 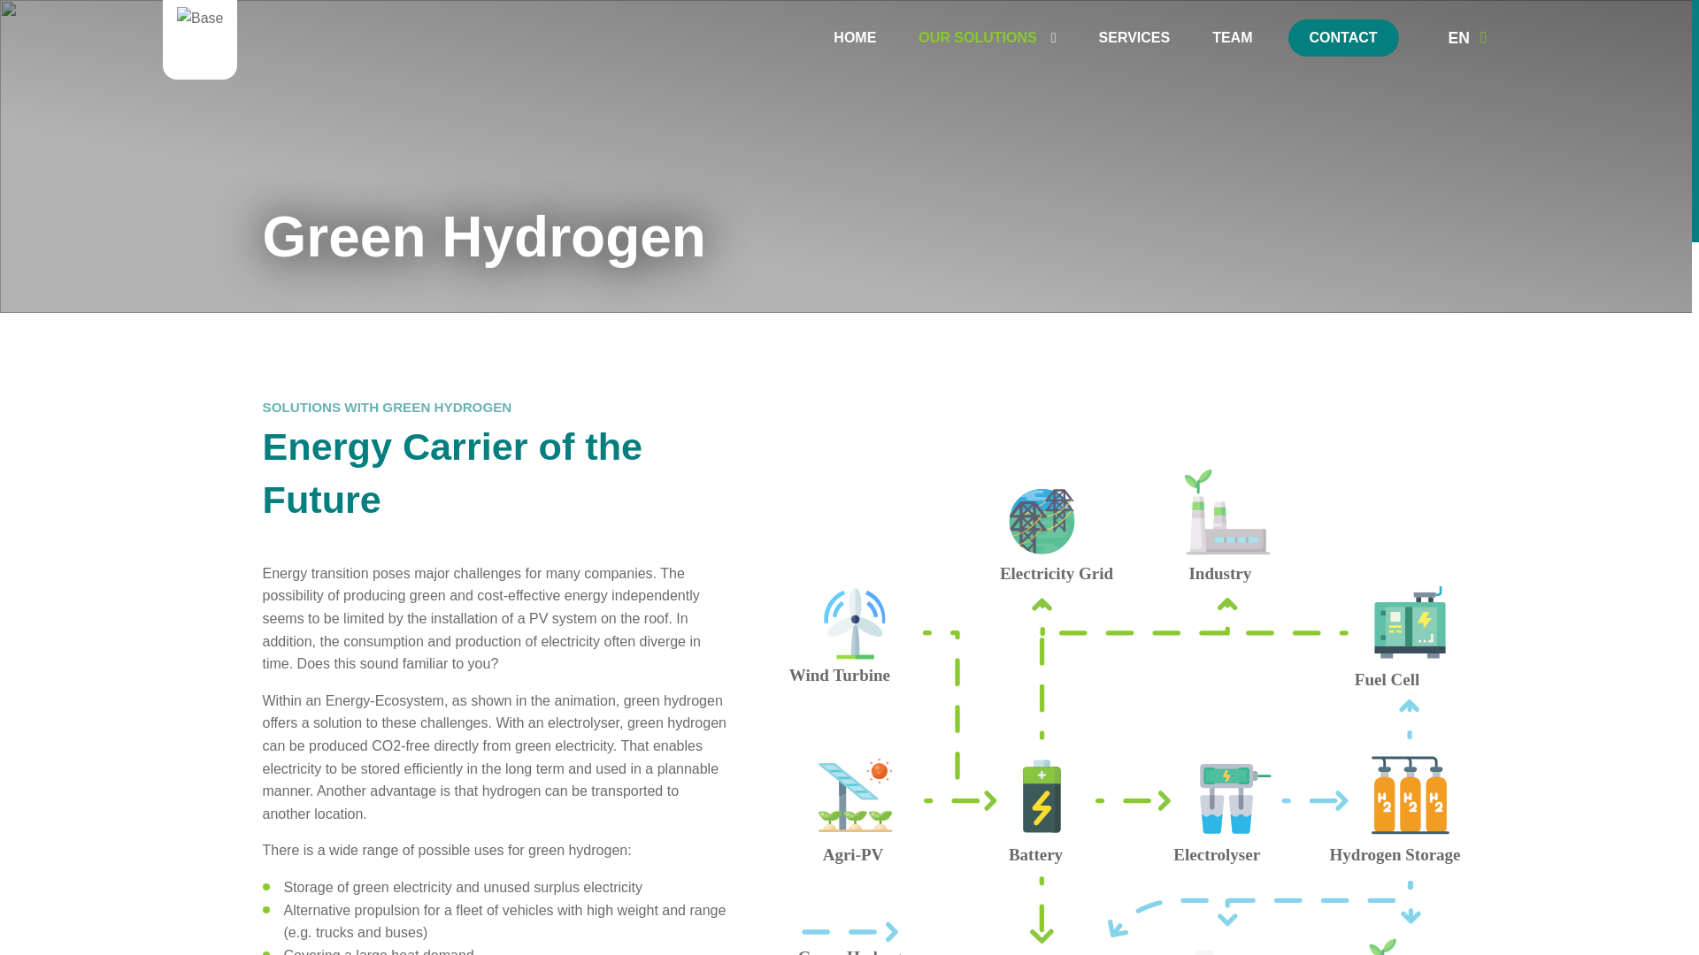 I want to click on EN, so click(x=1467, y=37).